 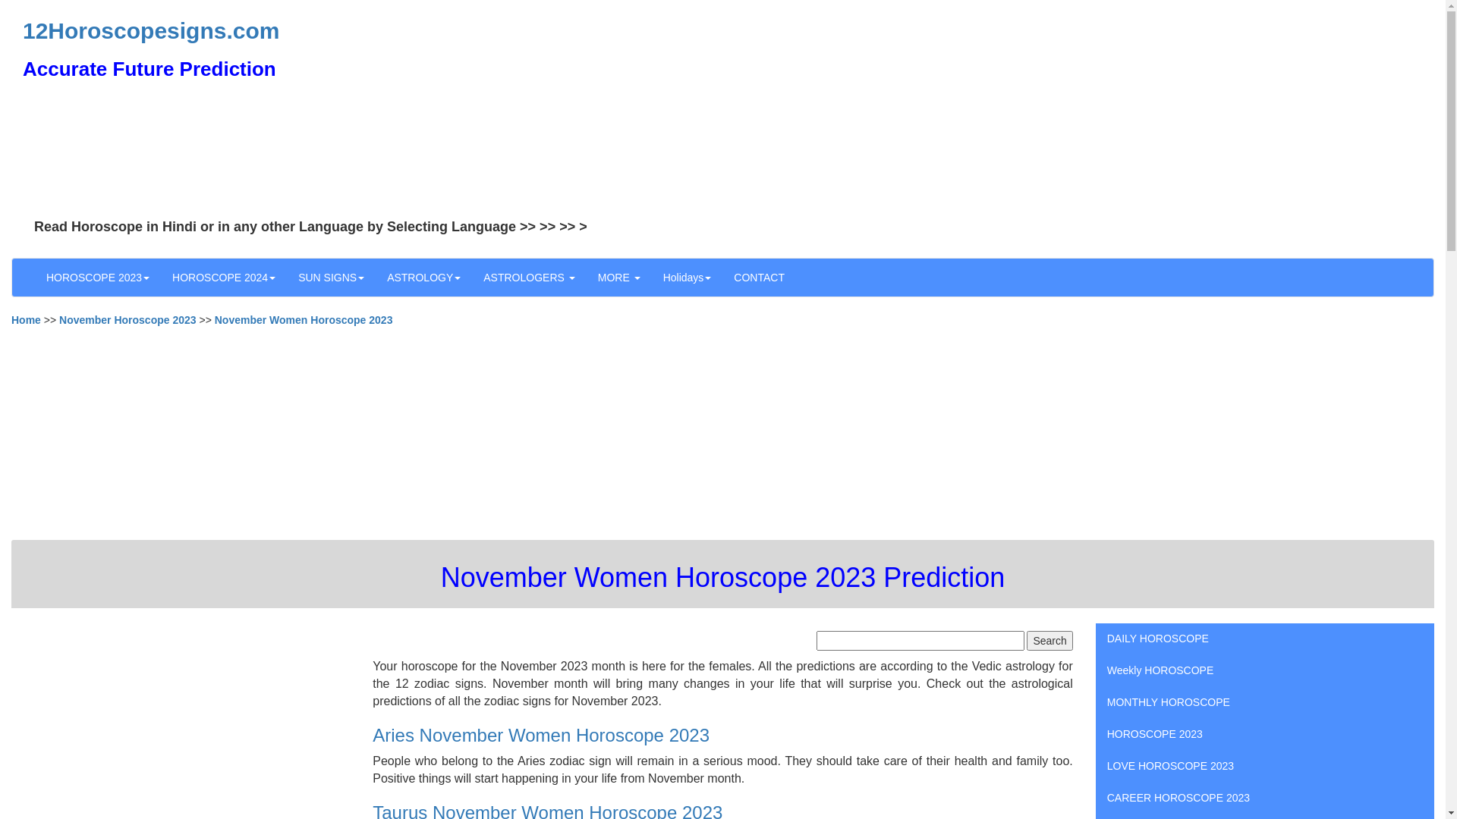 What do you see at coordinates (423, 278) in the screenshot?
I see `ASTROLOGY` at bounding box center [423, 278].